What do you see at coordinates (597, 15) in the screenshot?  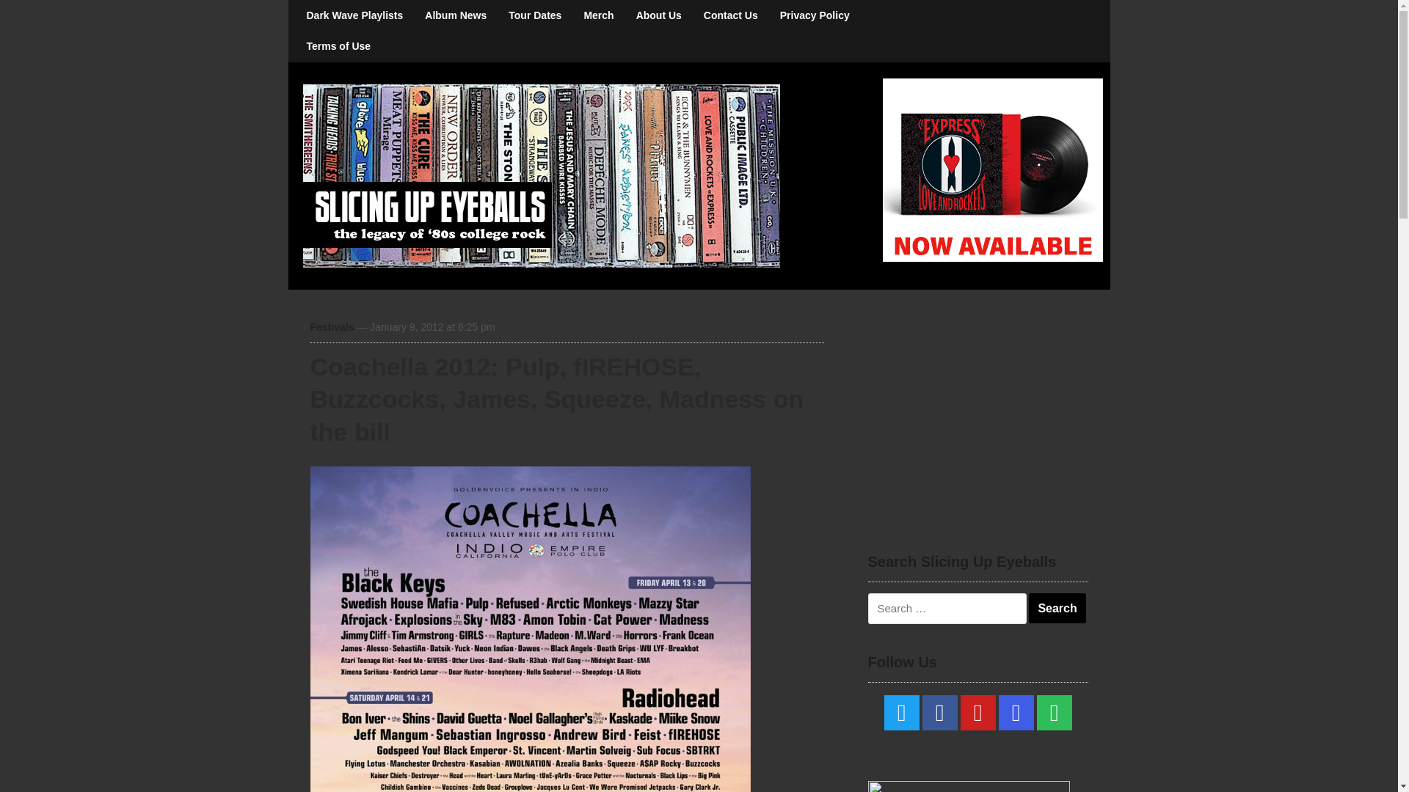 I see `Merch` at bounding box center [597, 15].